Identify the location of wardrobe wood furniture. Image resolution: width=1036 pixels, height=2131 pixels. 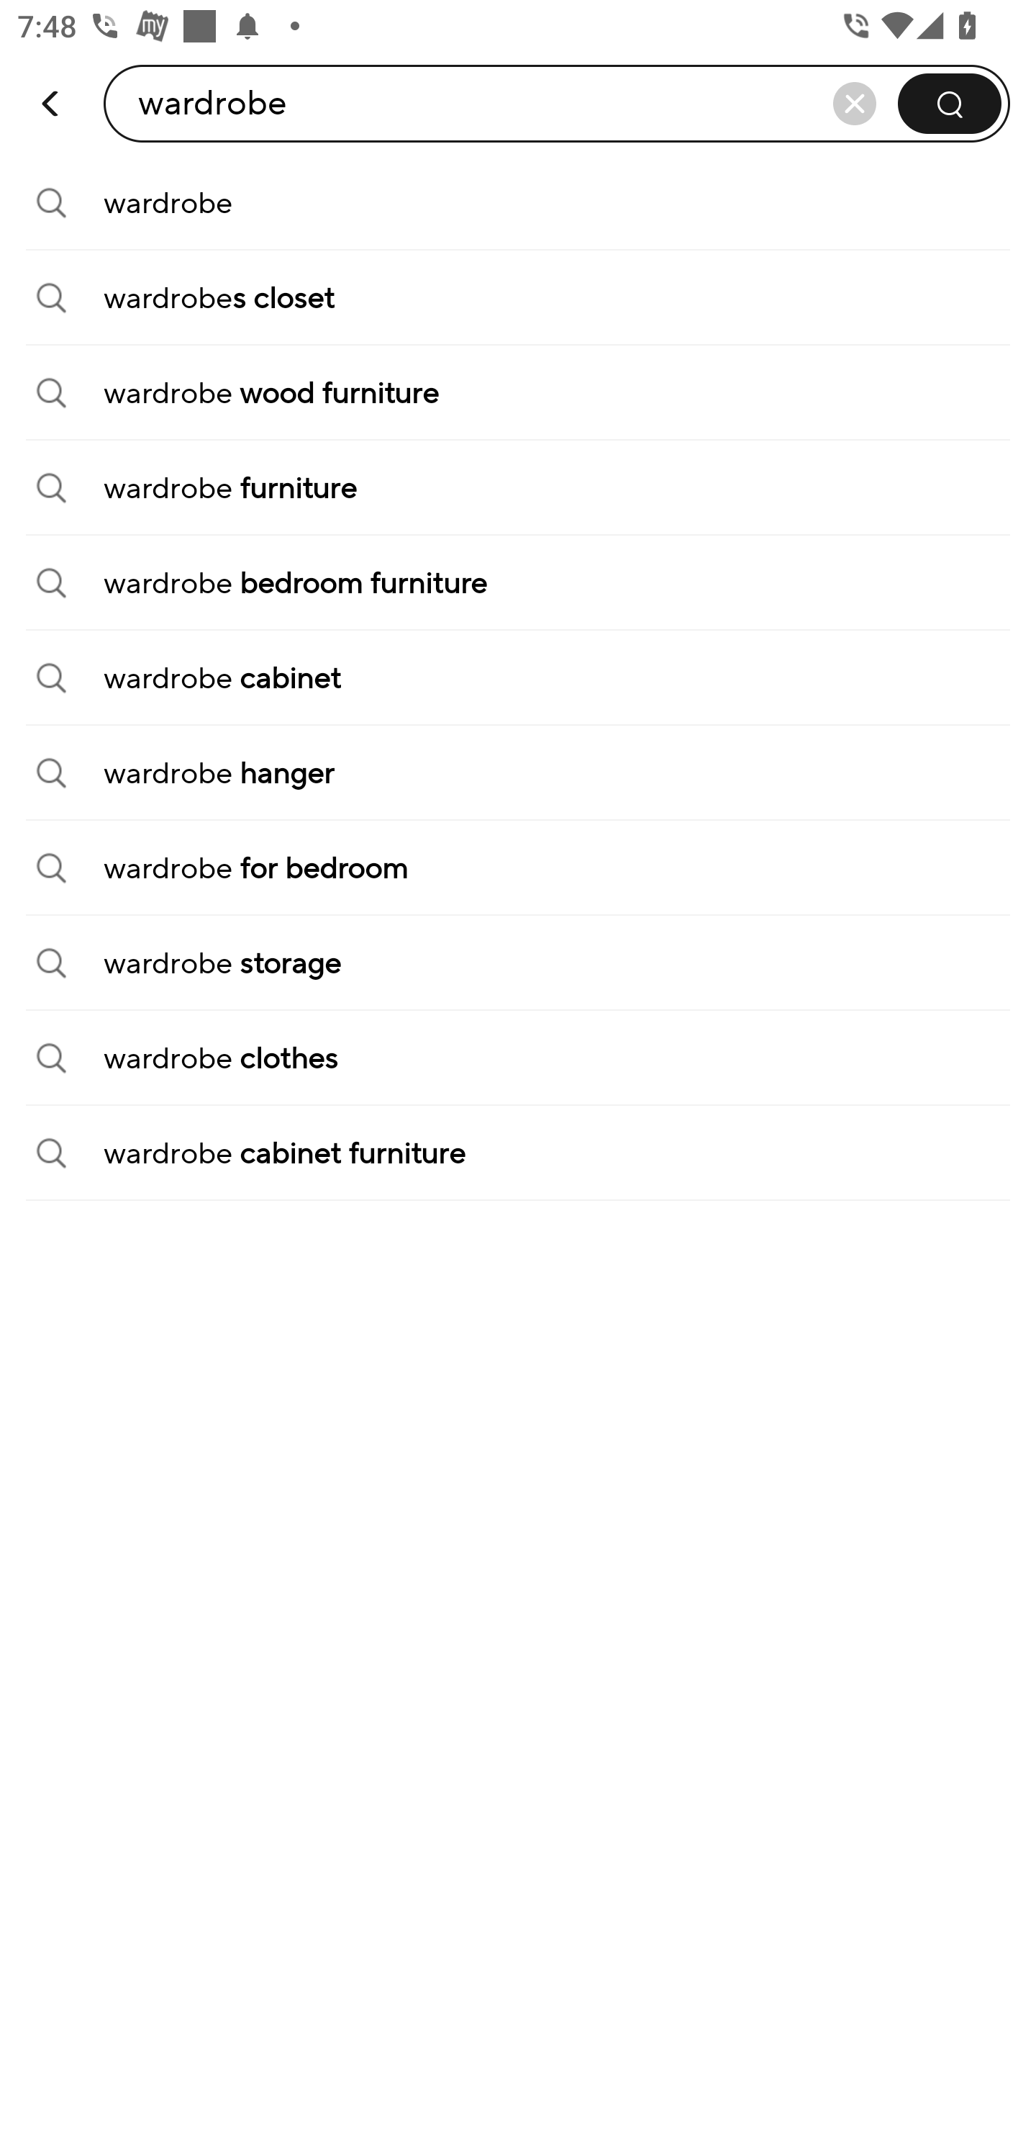
(518, 393).